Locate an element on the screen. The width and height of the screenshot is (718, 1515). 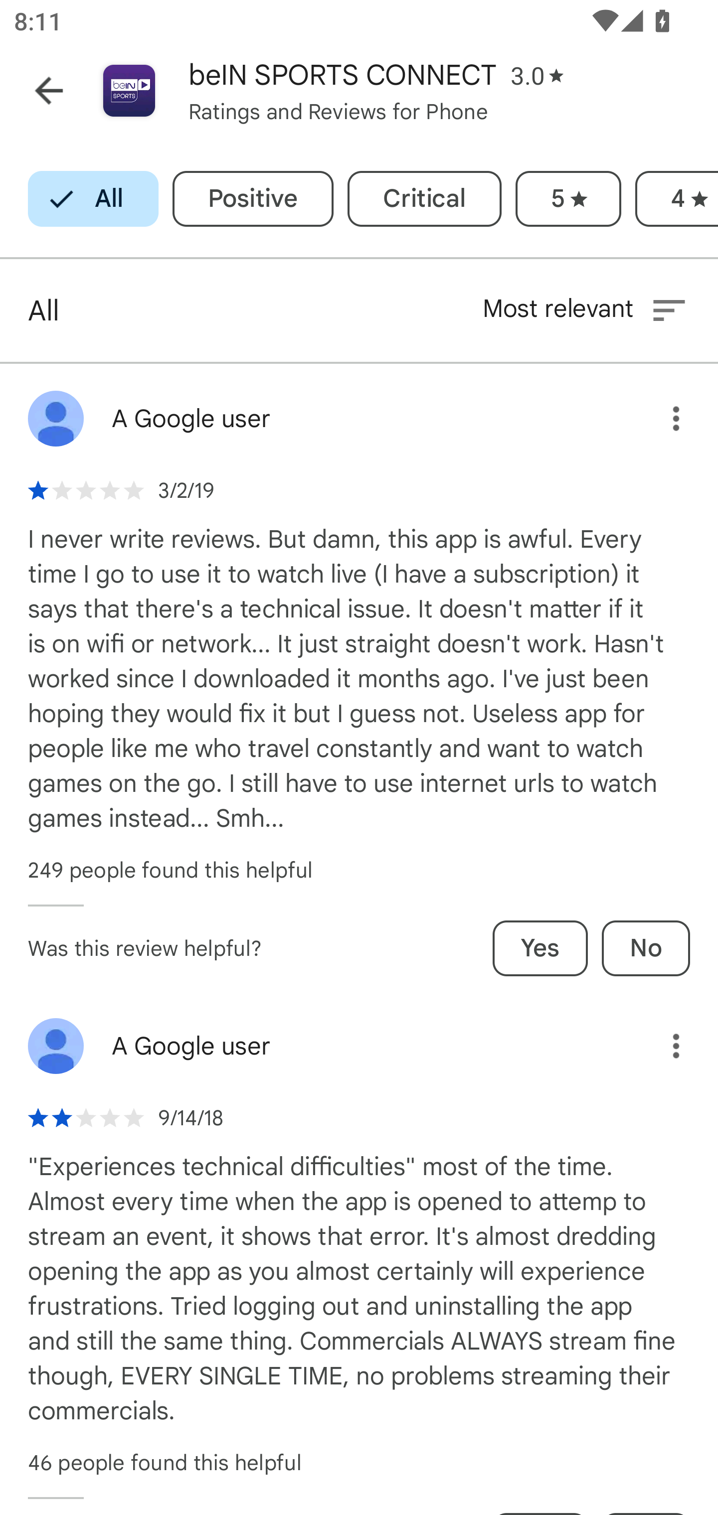
4 4 Stars is located at coordinates (677, 199).